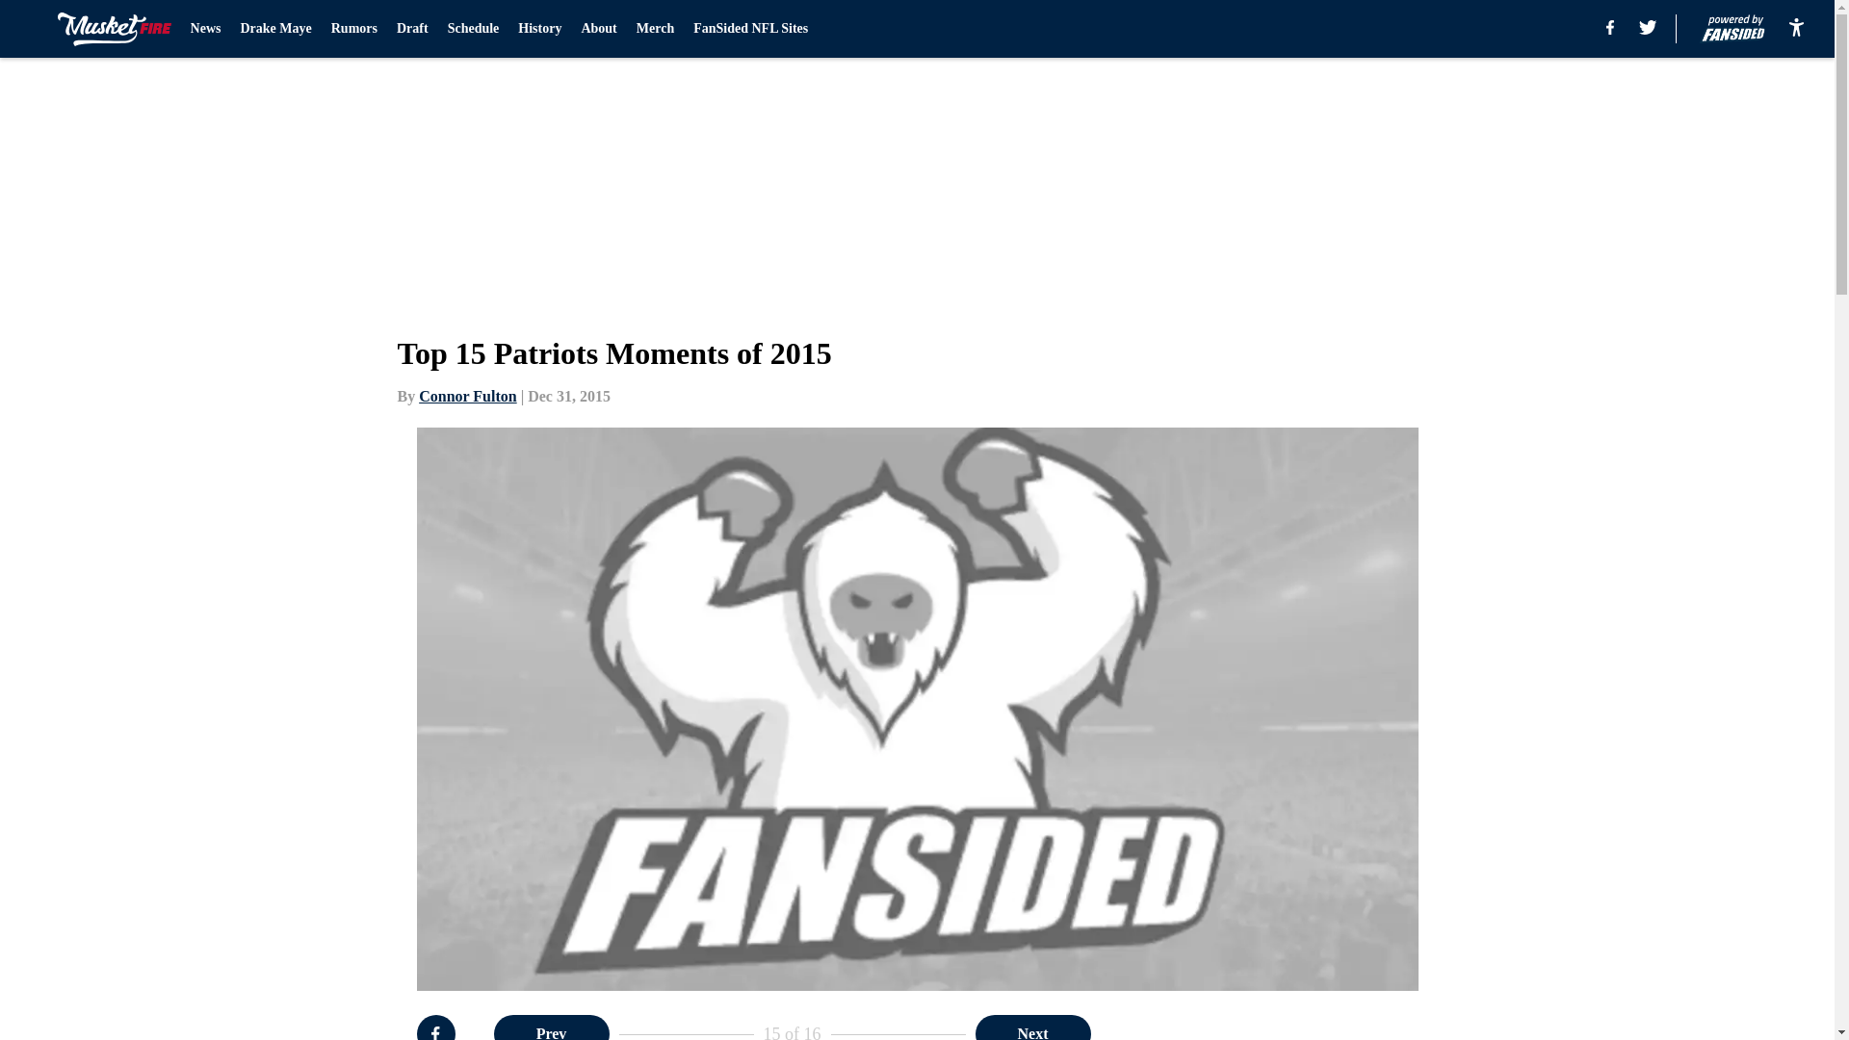  Describe the element at coordinates (655, 29) in the screenshot. I see `Merch` at that location.